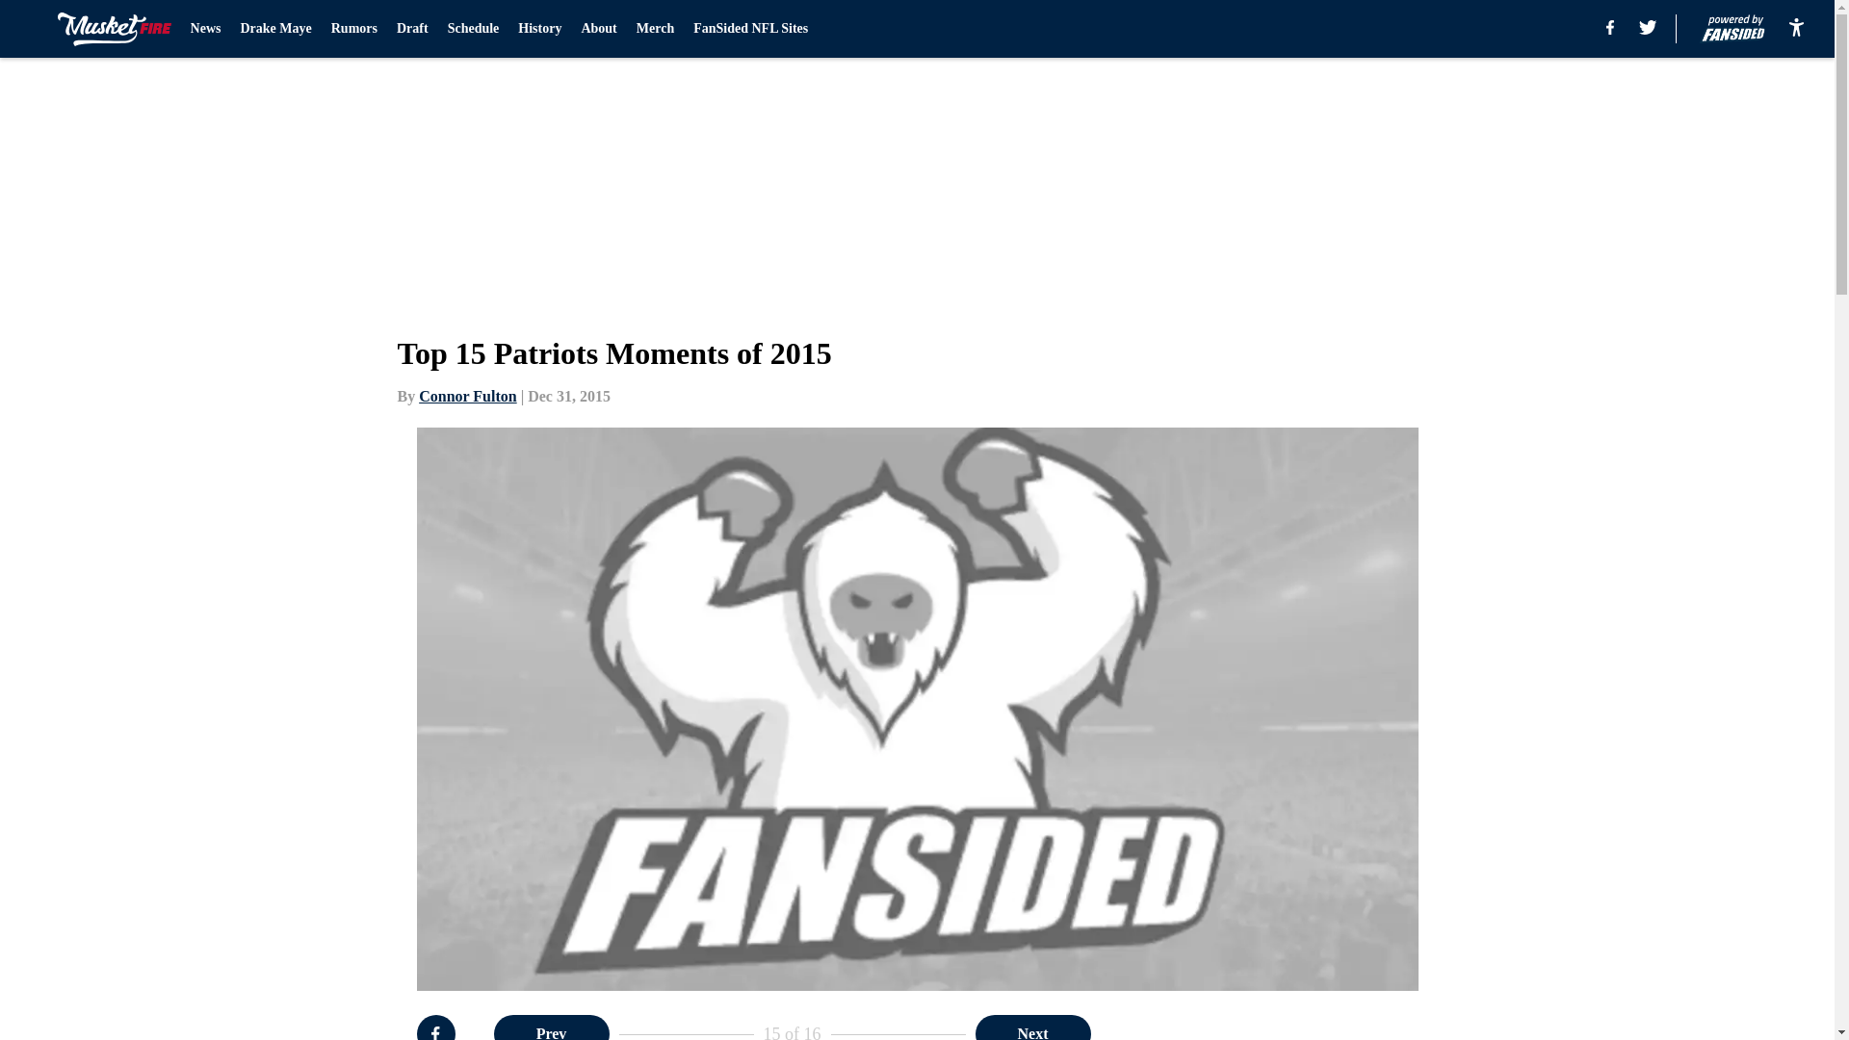  Describe the element at coordinates (655, 29) in the screenshot. I see `Merch` at that location.